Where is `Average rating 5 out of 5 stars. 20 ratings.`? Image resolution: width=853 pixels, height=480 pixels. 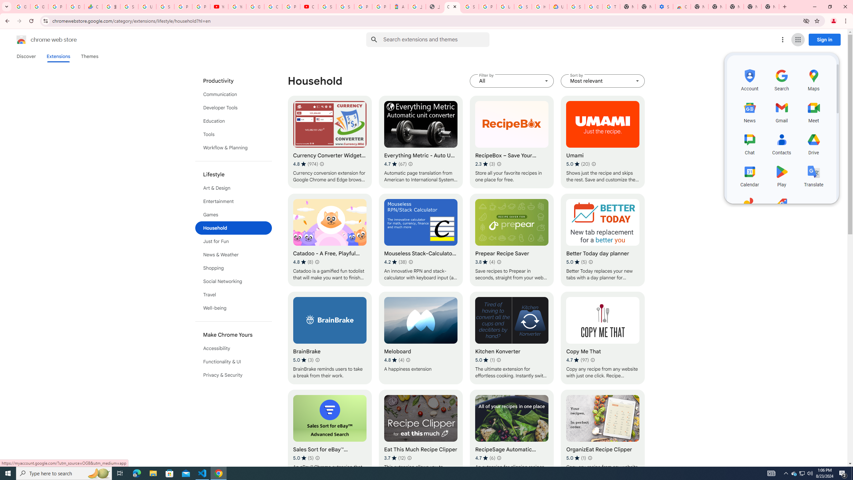 Average rating 5 out of 5 stars. 20 ratings. is located at coordinates (578, 164).